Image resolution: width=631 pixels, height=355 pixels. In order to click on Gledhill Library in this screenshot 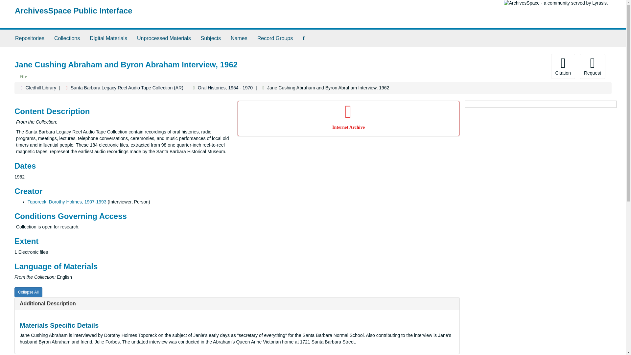, I will do `click(41, 88)`.